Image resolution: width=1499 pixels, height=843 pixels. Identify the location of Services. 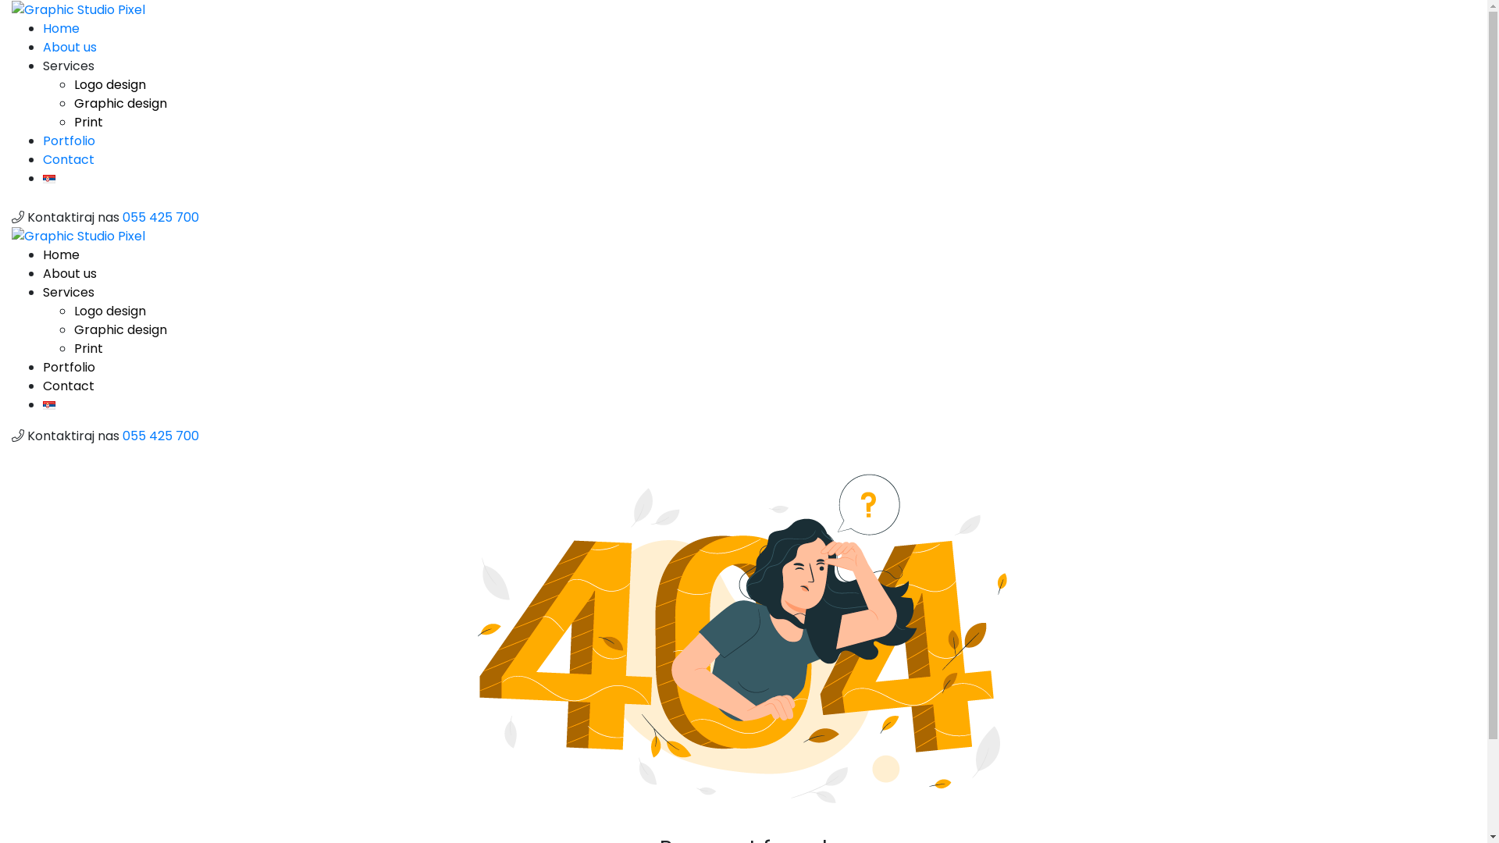
(69, 292).